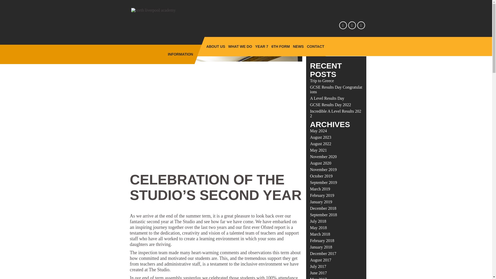 The width and height of the screenshot is (496, 279). I want to click on WHAT WE DO, so click(240, 47).